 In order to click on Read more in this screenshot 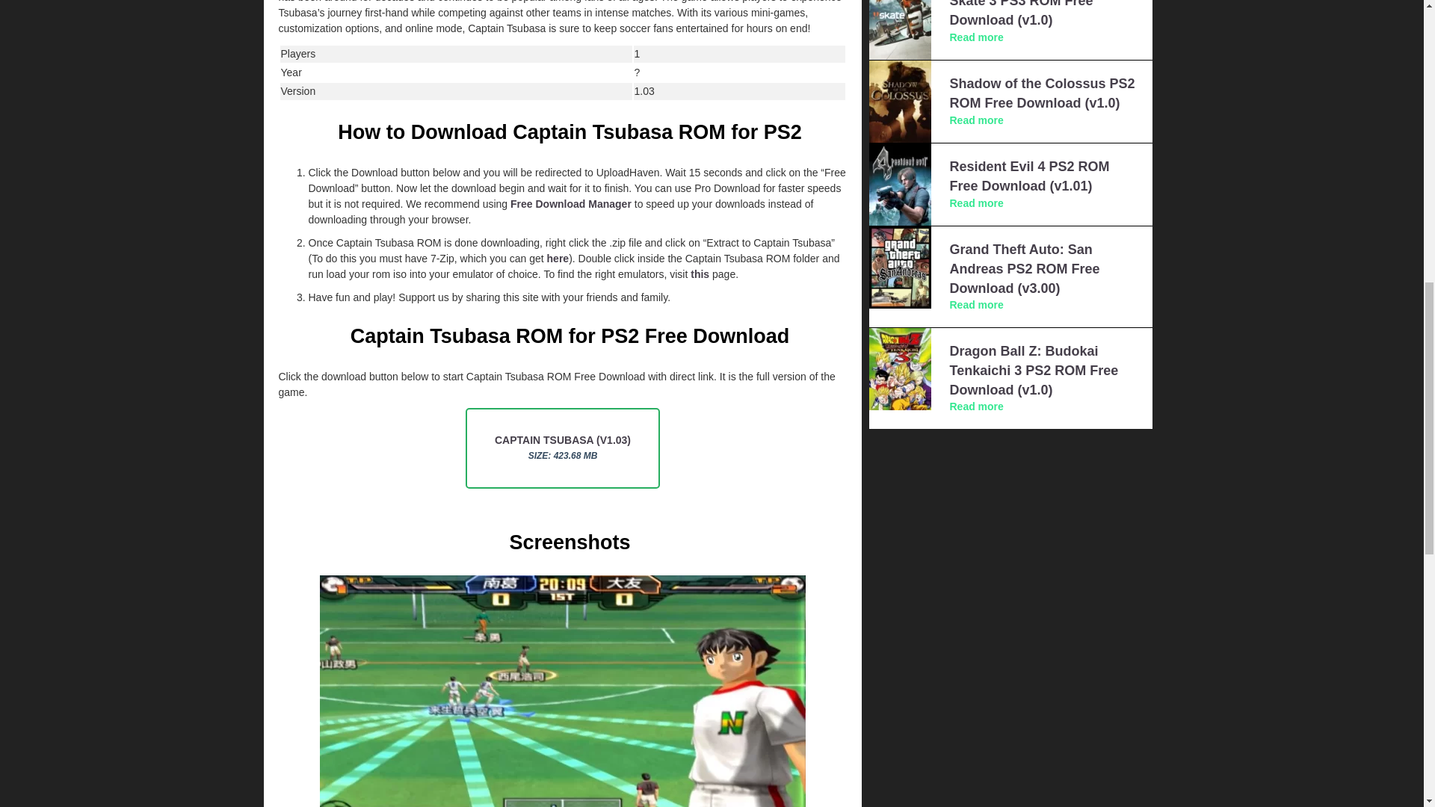, I will do `click(976, 202)`.